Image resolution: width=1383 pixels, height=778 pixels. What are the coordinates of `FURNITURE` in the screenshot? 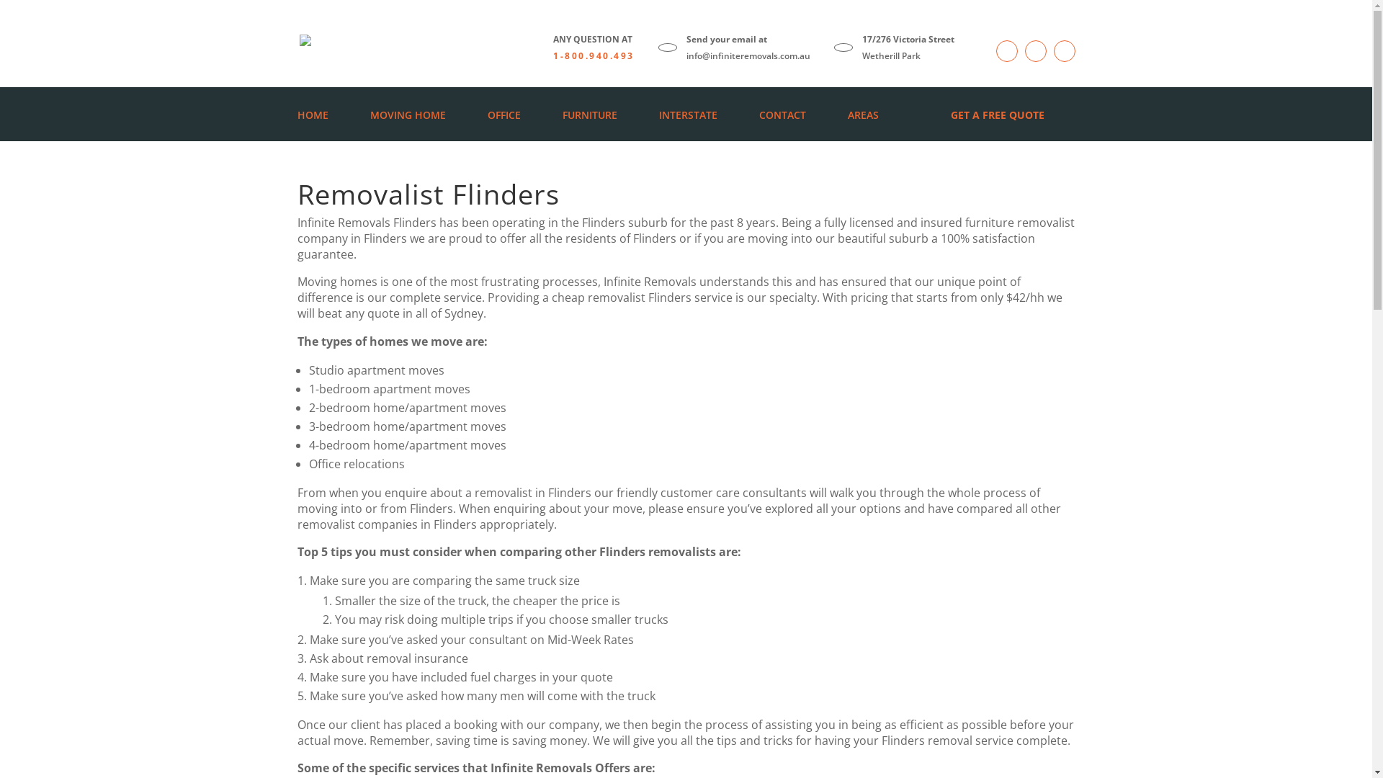 It's located at (589, 115).